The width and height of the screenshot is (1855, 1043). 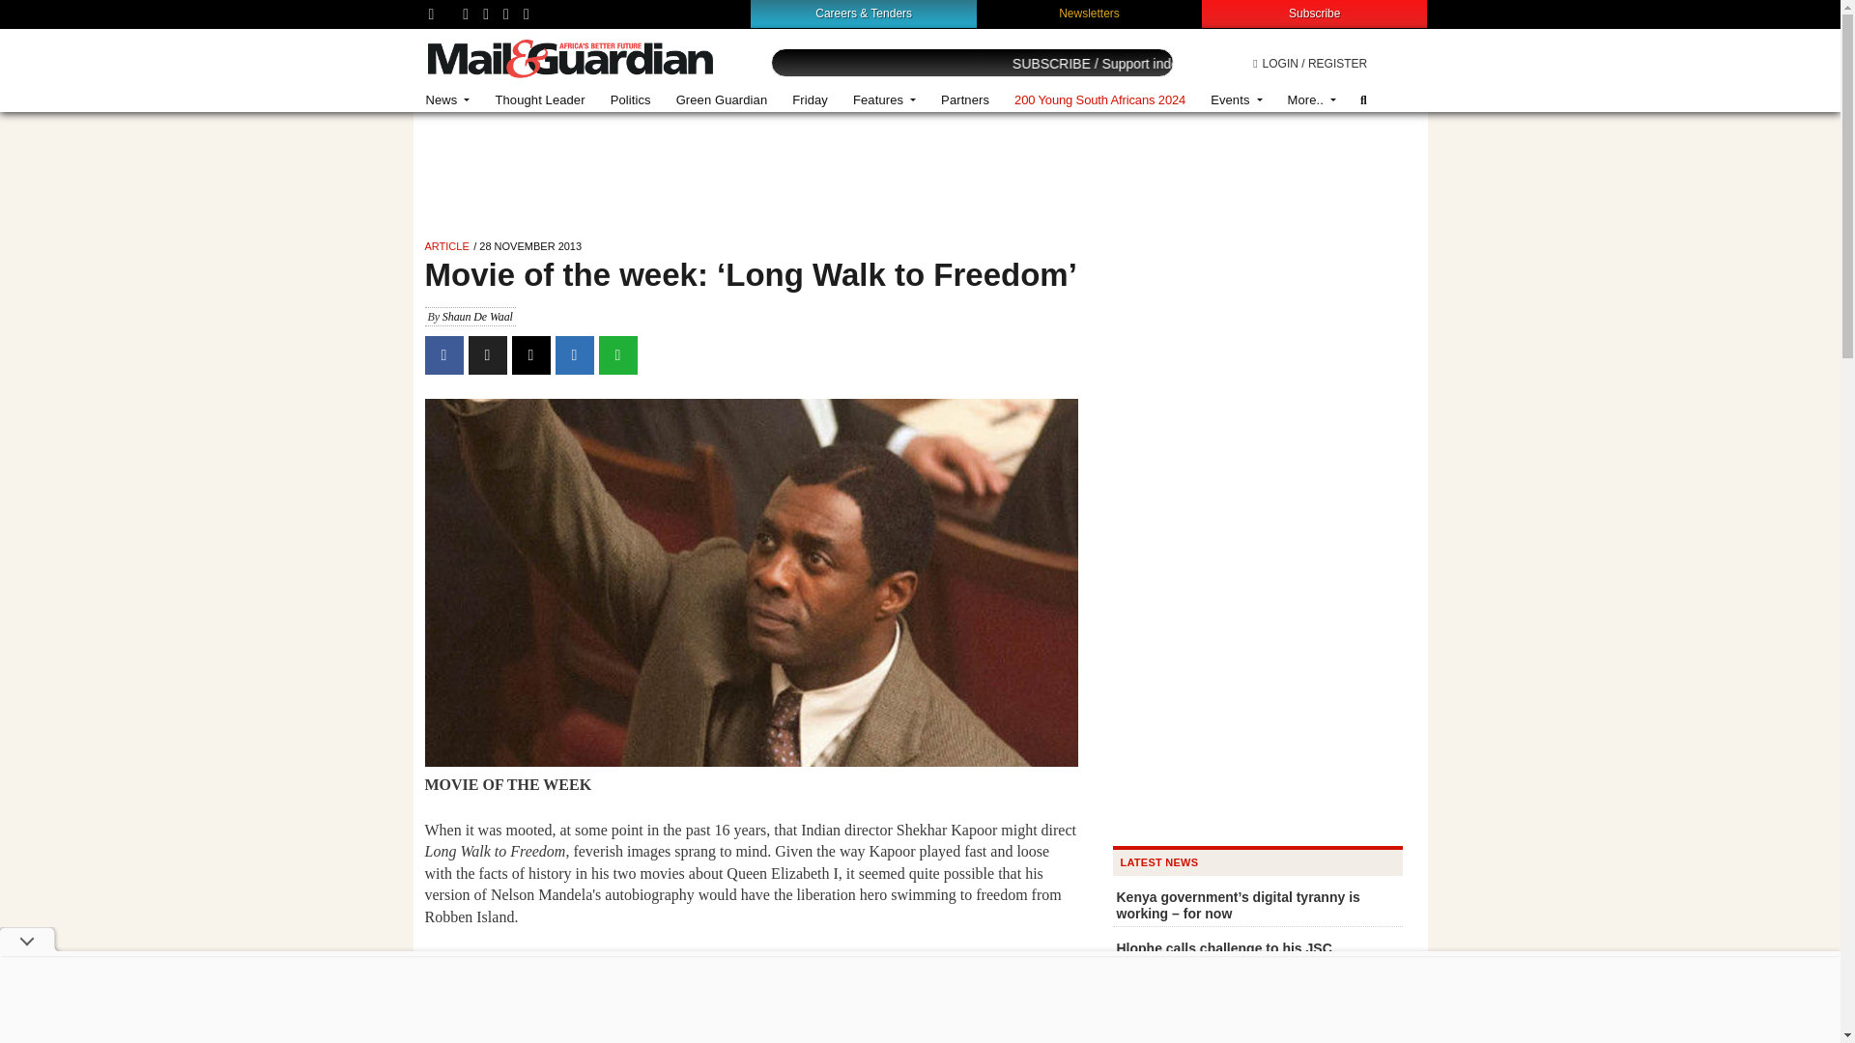 What do you see at coordinates (630, 100) in the screenshot?
I see `Politics` at bounding box center [630, 100].